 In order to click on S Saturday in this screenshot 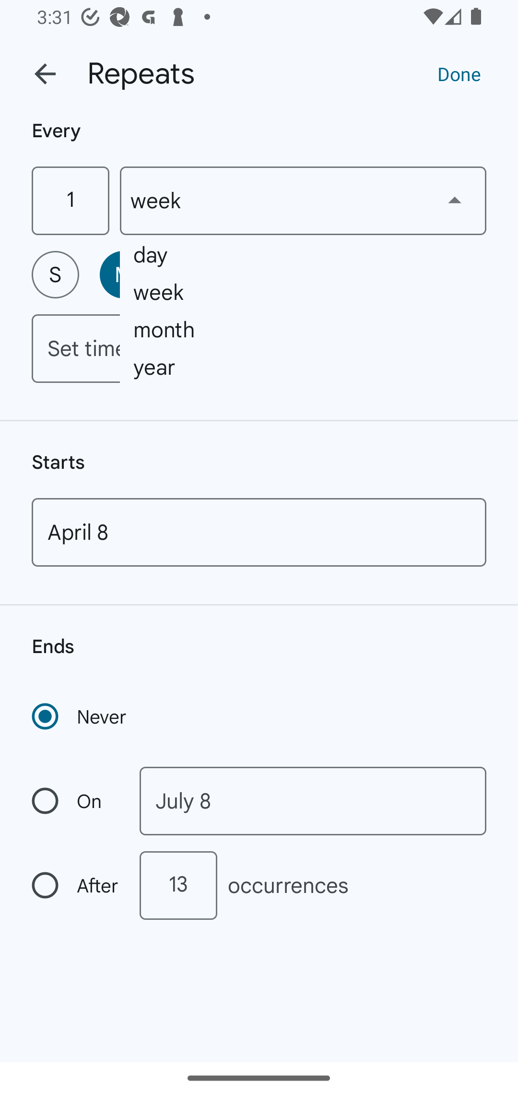, I will do `click(462, 274)`.